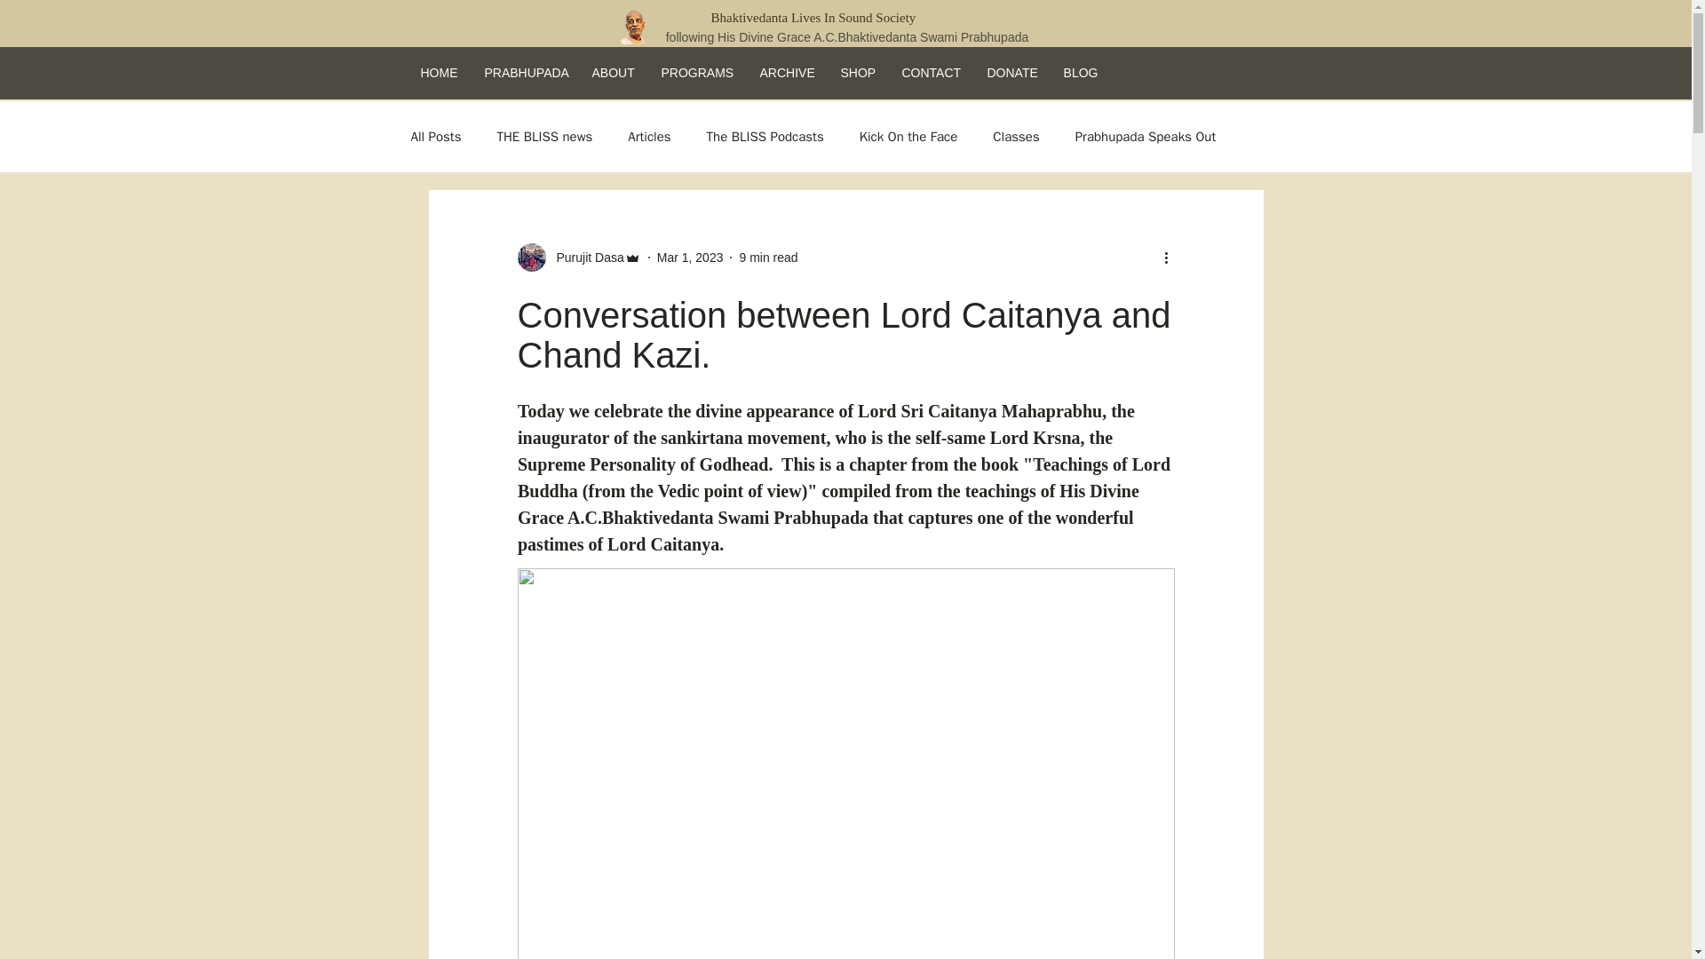  What do you see at coordinates (689, 258) in the screenshot?
I see `Mar 1, 2023` at bounding box center [689, 258].